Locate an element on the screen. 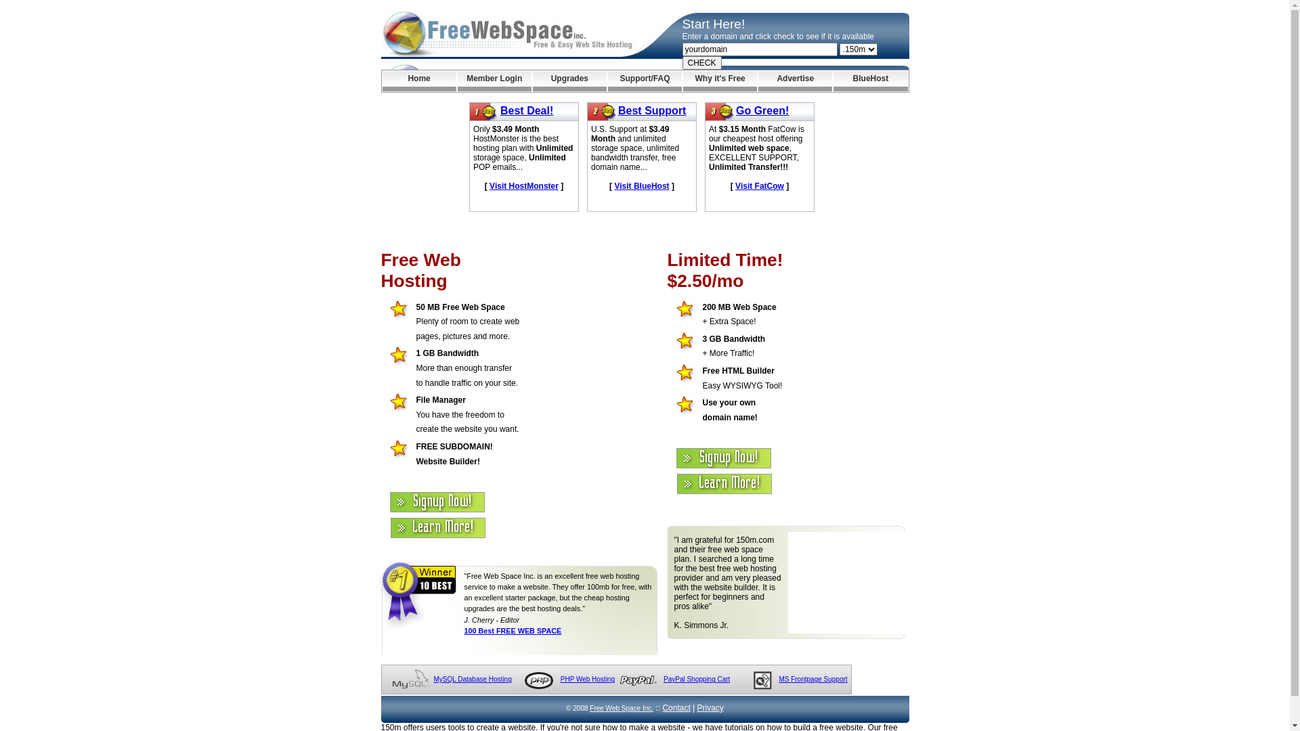  MySQL Database Hosting is located at coordinates (473, 680).